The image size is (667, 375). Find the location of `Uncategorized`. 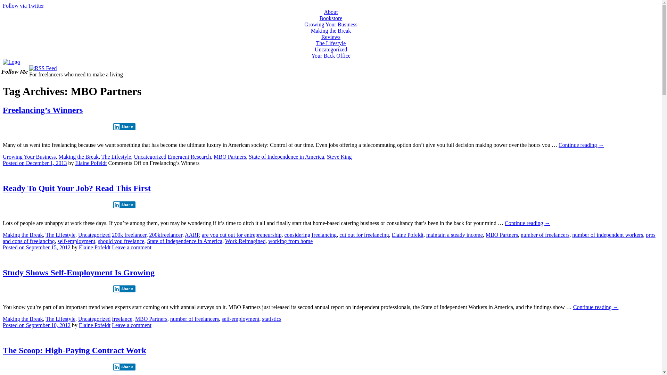

Uncategorized is located at coordinates (94, 235).